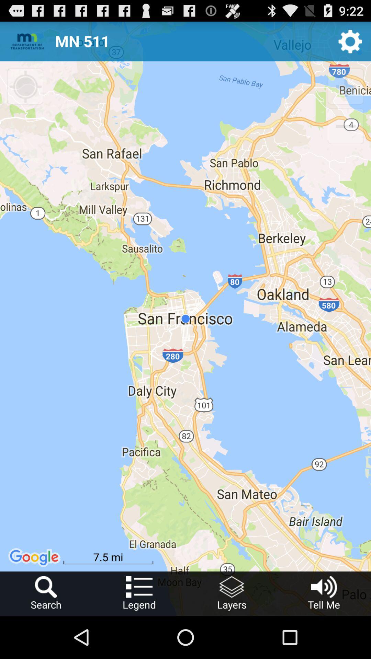 The width and height of the screenshot is (371, 659). I want to click on click the item at the center, so click(185, 319).